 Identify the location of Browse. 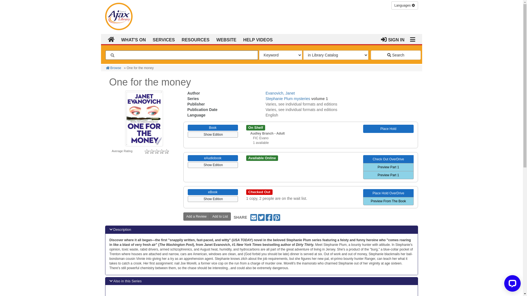
(114, 68).